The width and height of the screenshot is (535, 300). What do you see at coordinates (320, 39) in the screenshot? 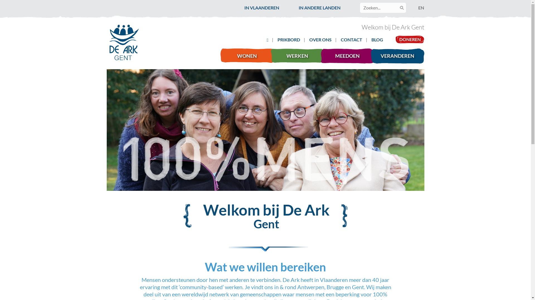
I see `OVER ONS` at bounding box center [320, 39].